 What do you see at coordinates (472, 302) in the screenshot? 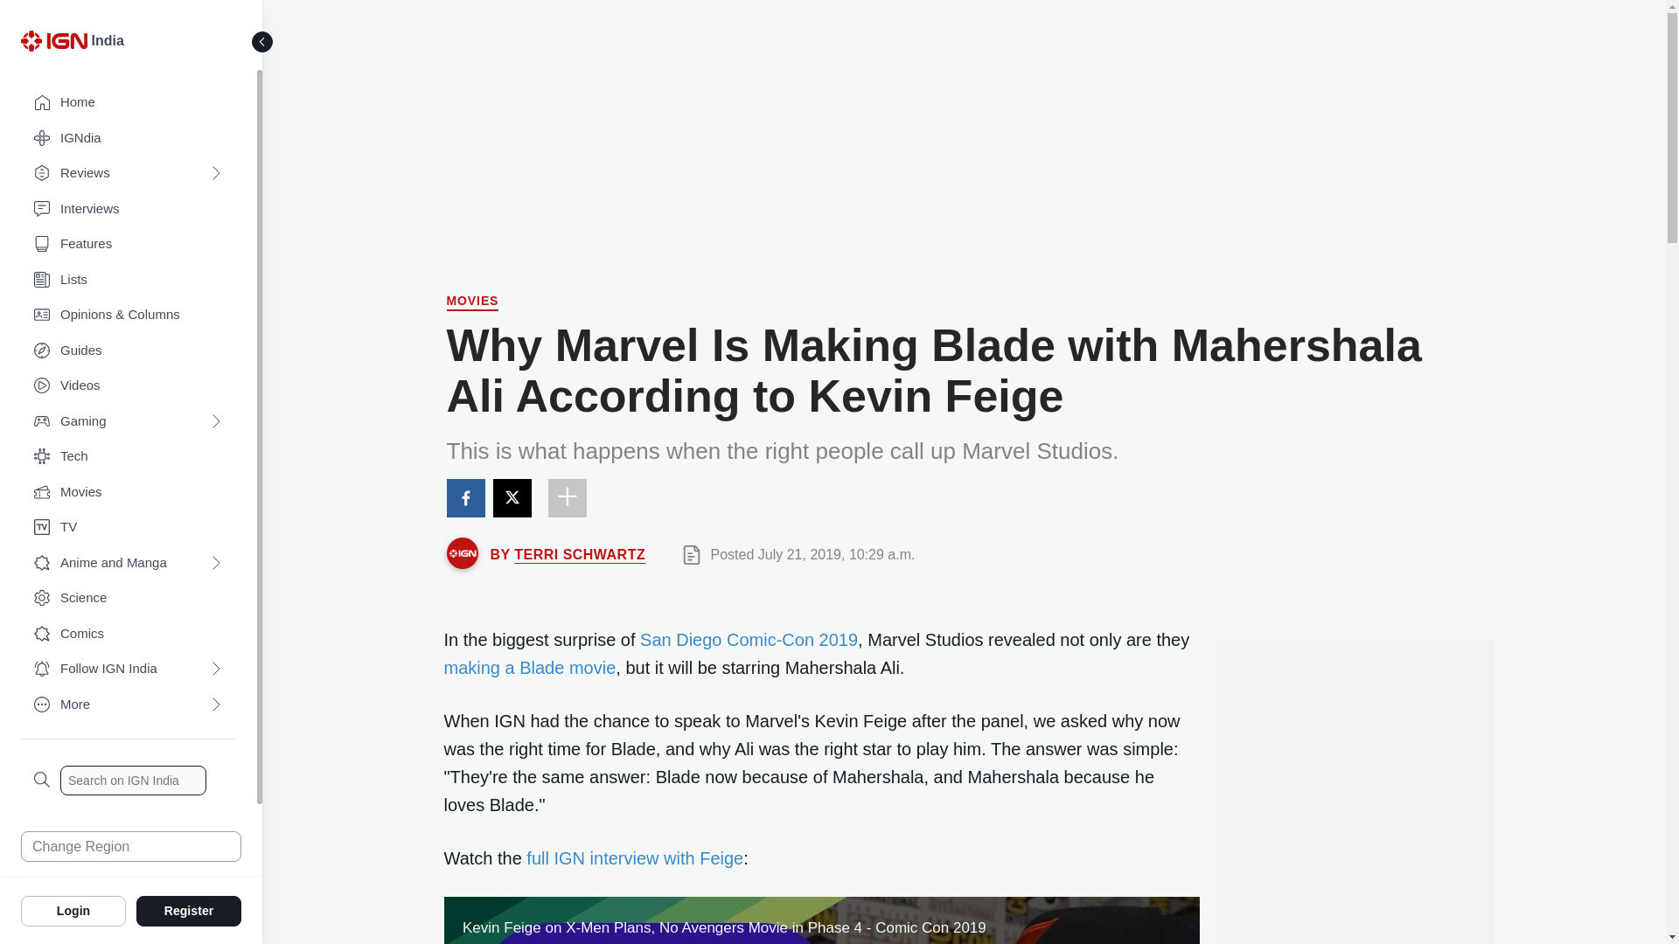
I see `Movies` at bounding box center [472, 302].